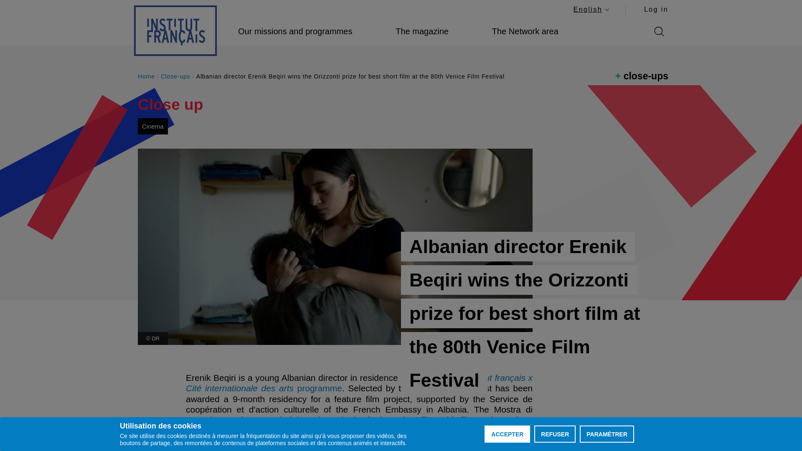 This screenshot has width=802, height=451. What do you see at coordinates (507, 434) in the screenshot?
I see `ACCEPTER` at bounding box center [507, 434].